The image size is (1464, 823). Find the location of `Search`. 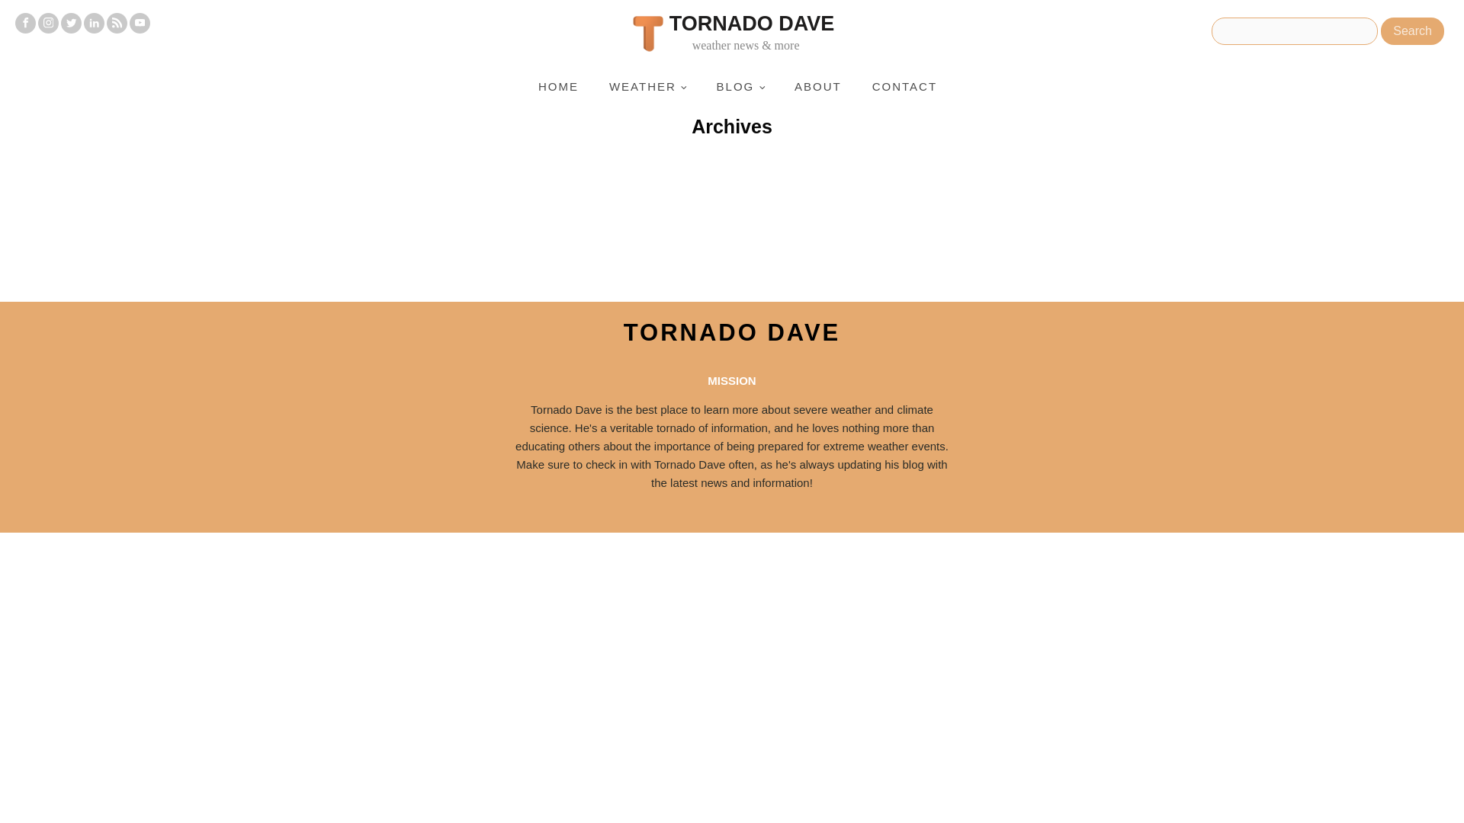

Search is located at coordinates (1412, 30).